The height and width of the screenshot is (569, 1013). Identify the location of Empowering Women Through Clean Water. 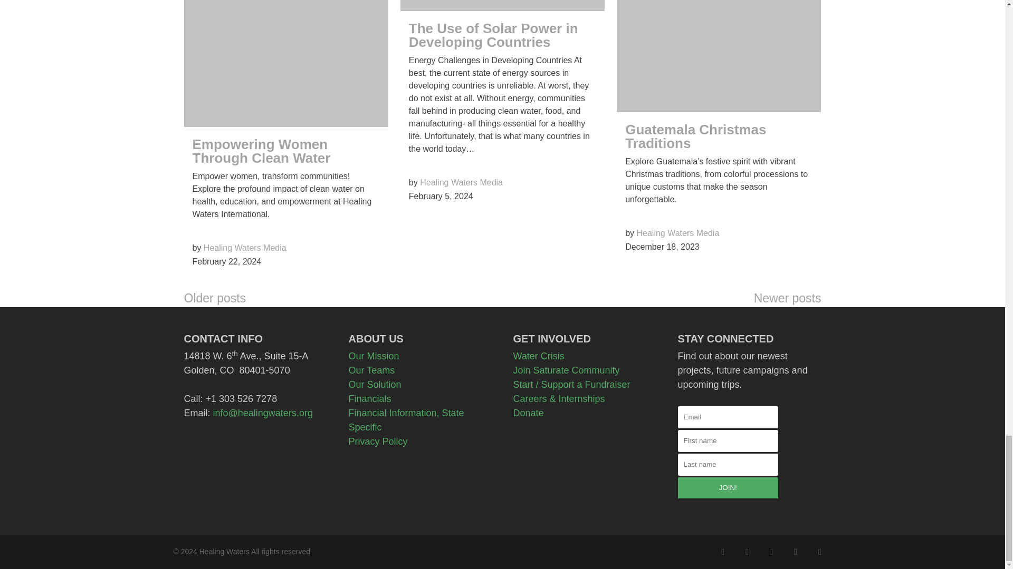
(261, 151).